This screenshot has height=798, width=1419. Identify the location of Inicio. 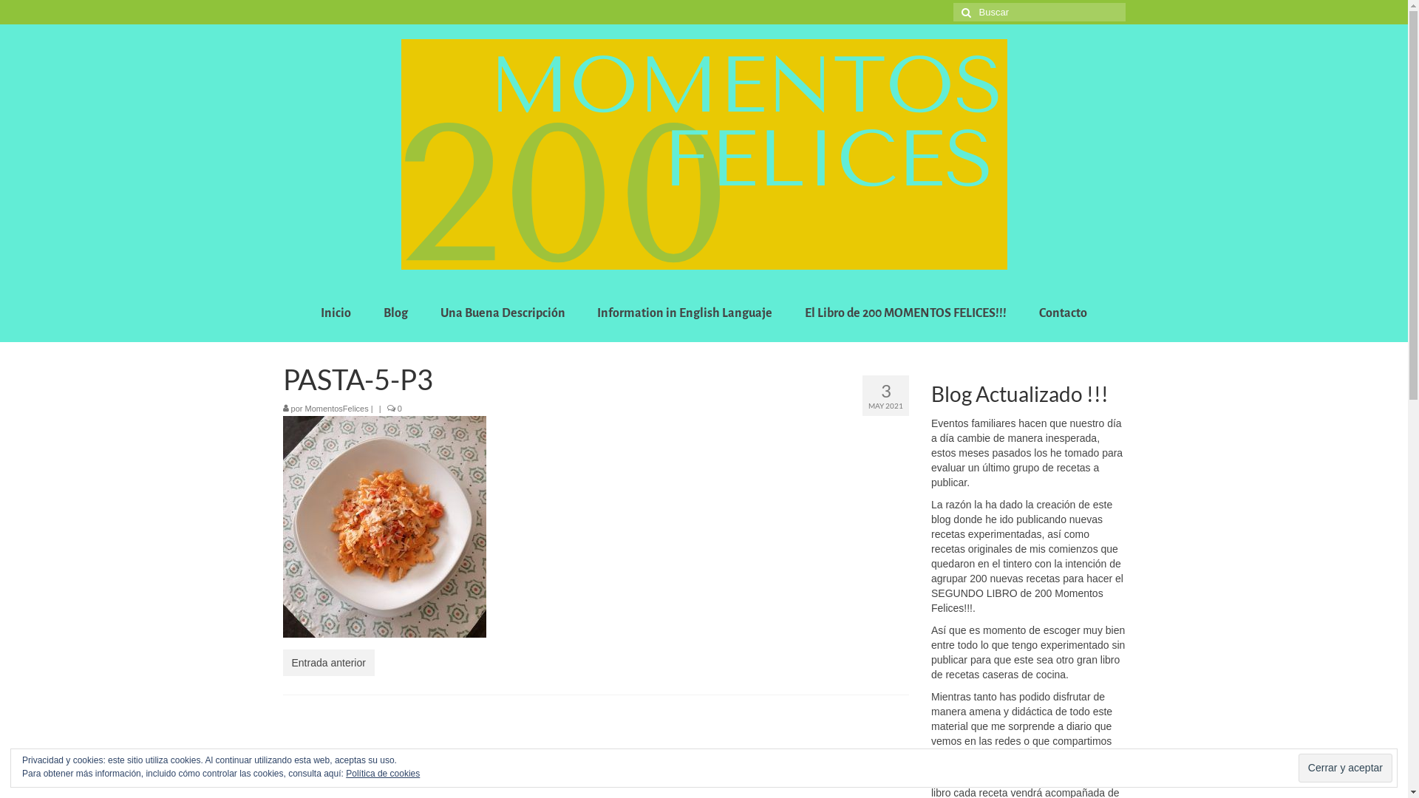
(336, 313).